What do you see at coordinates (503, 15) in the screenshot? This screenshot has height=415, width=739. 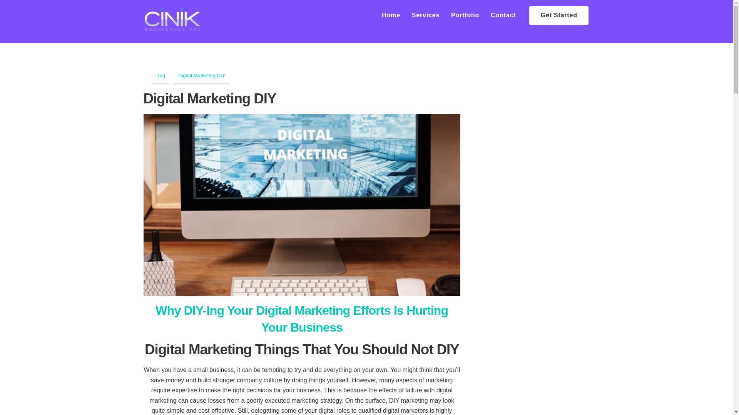 I see `Contact` at bounding box center [503, 15].